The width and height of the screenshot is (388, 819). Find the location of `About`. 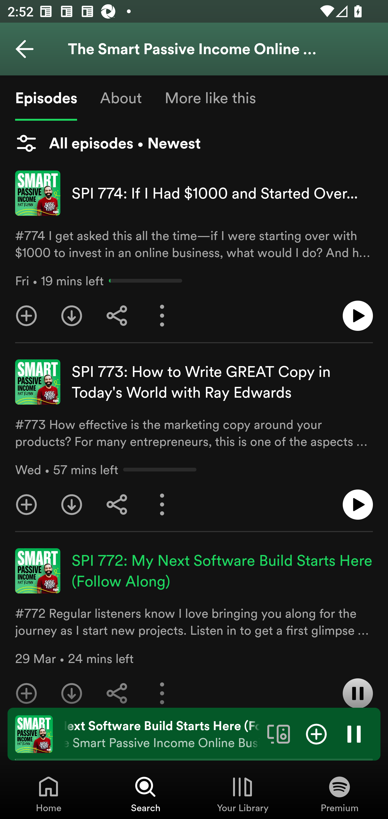

About is located at coordinates (121, 98).